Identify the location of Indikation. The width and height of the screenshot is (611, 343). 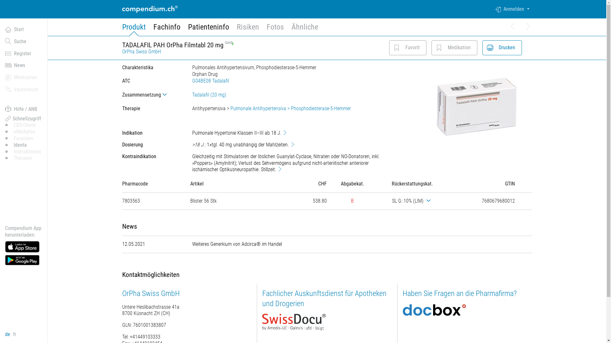
(285, 132).